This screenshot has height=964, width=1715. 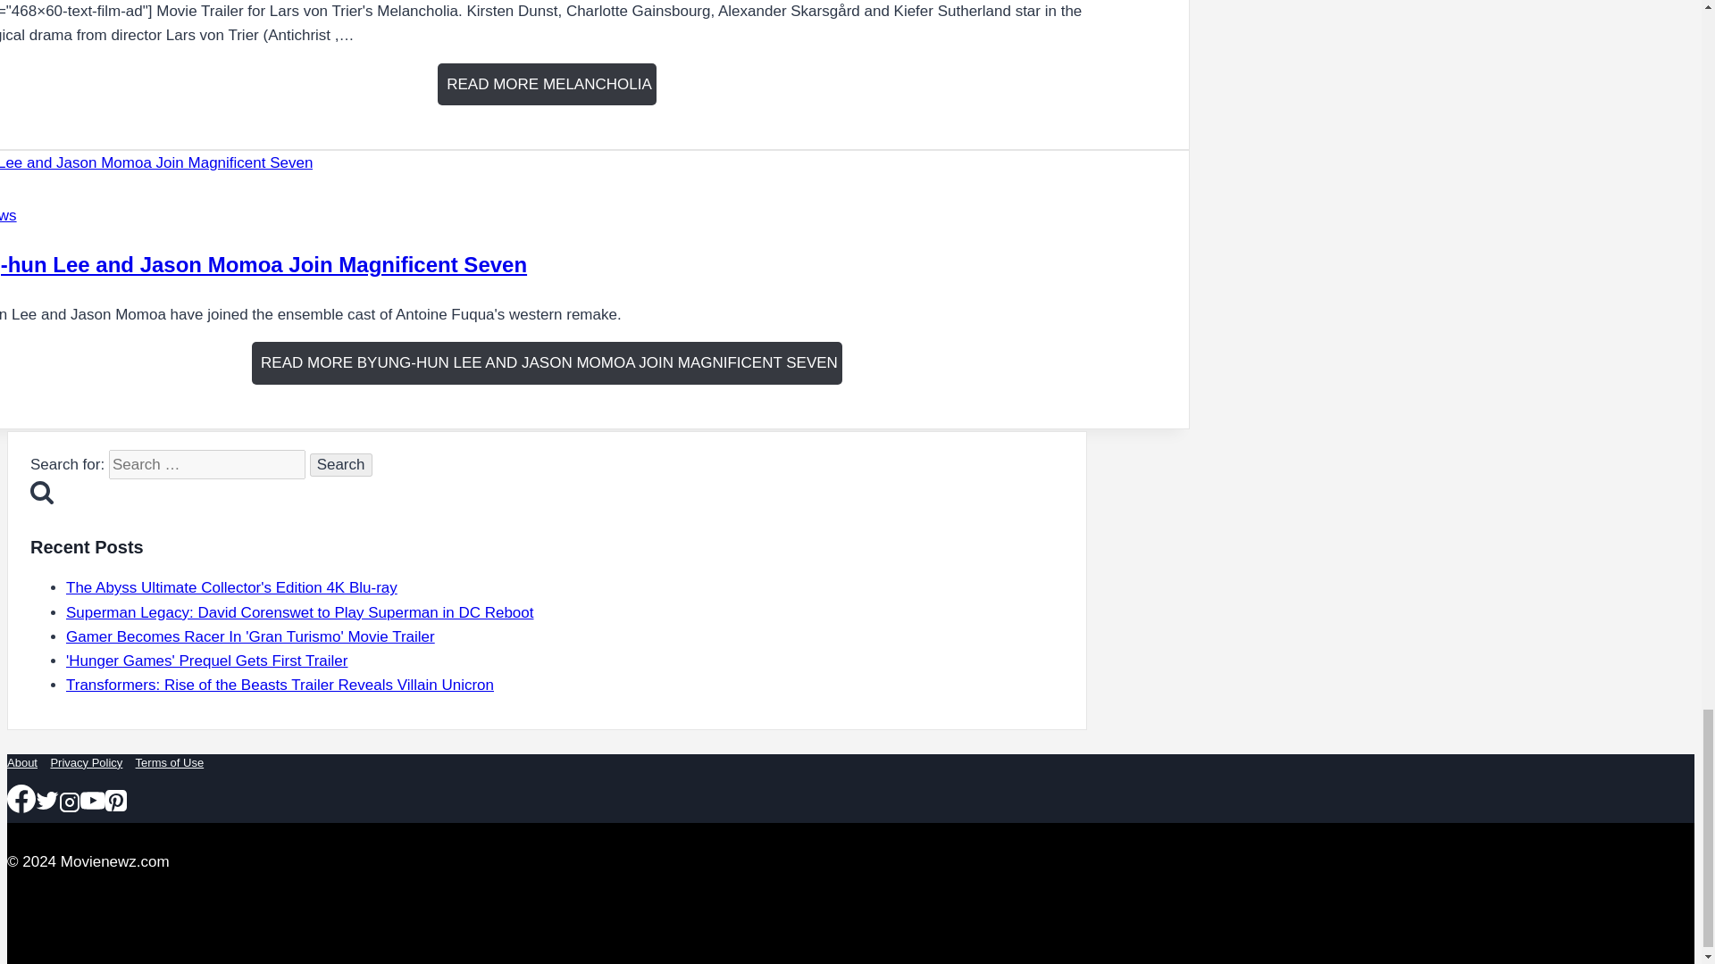 What do you see at coordinates (21, 799) in the screenshot?
I see `Facebook` at bounding box center [21, 799].